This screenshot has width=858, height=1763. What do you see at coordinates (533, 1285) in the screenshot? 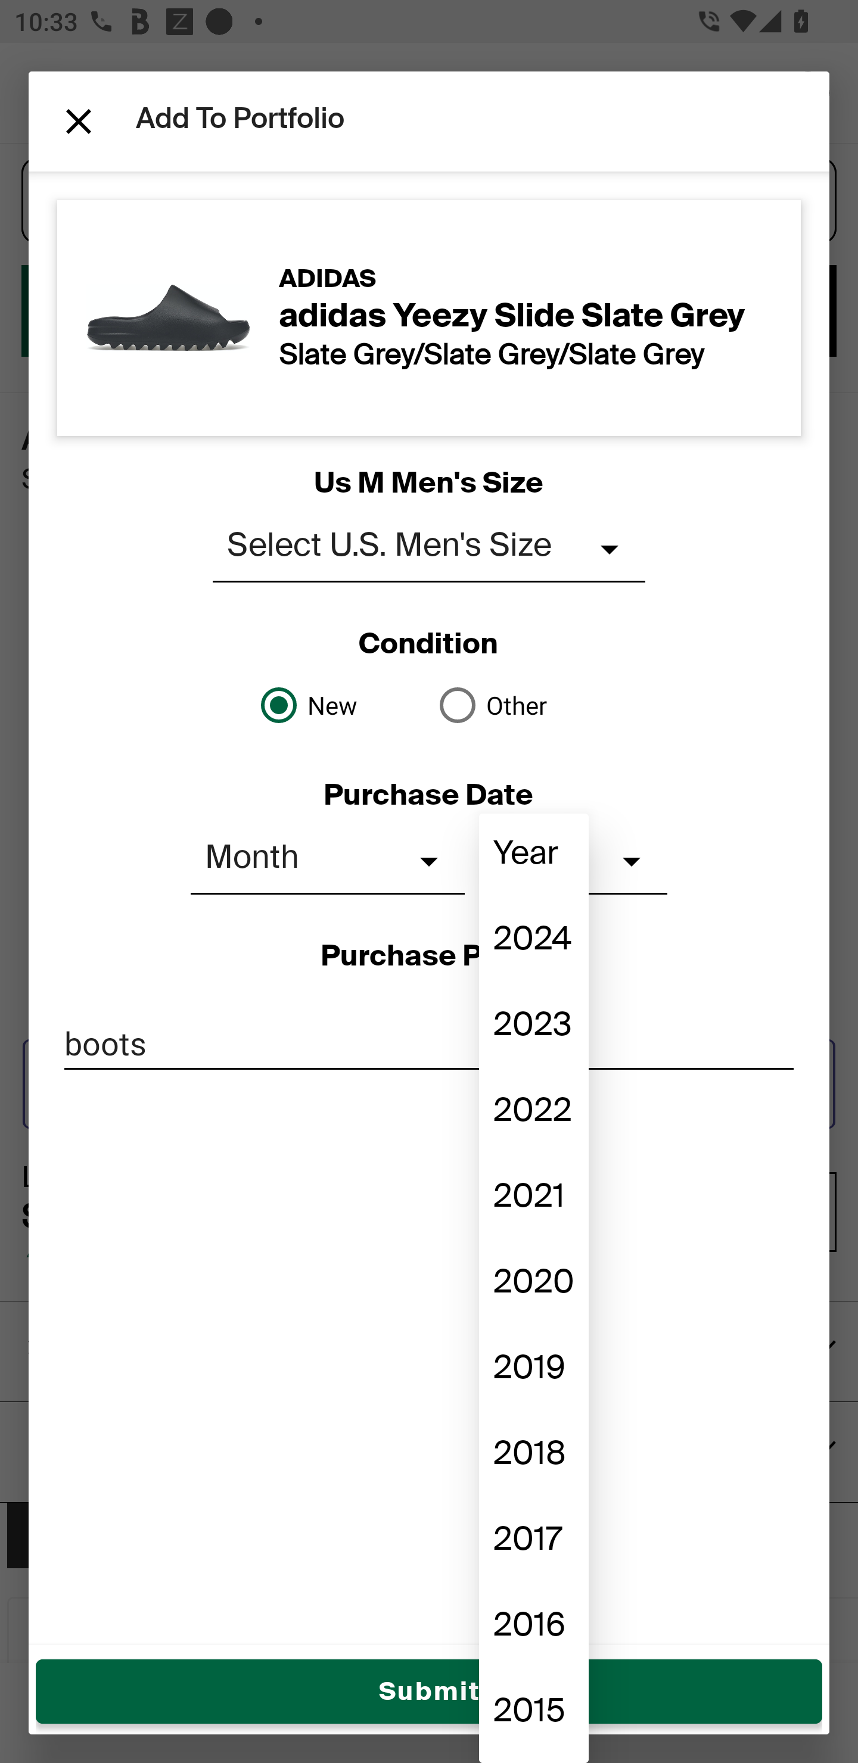
I see `2020` at bounding box center [533, 1285].